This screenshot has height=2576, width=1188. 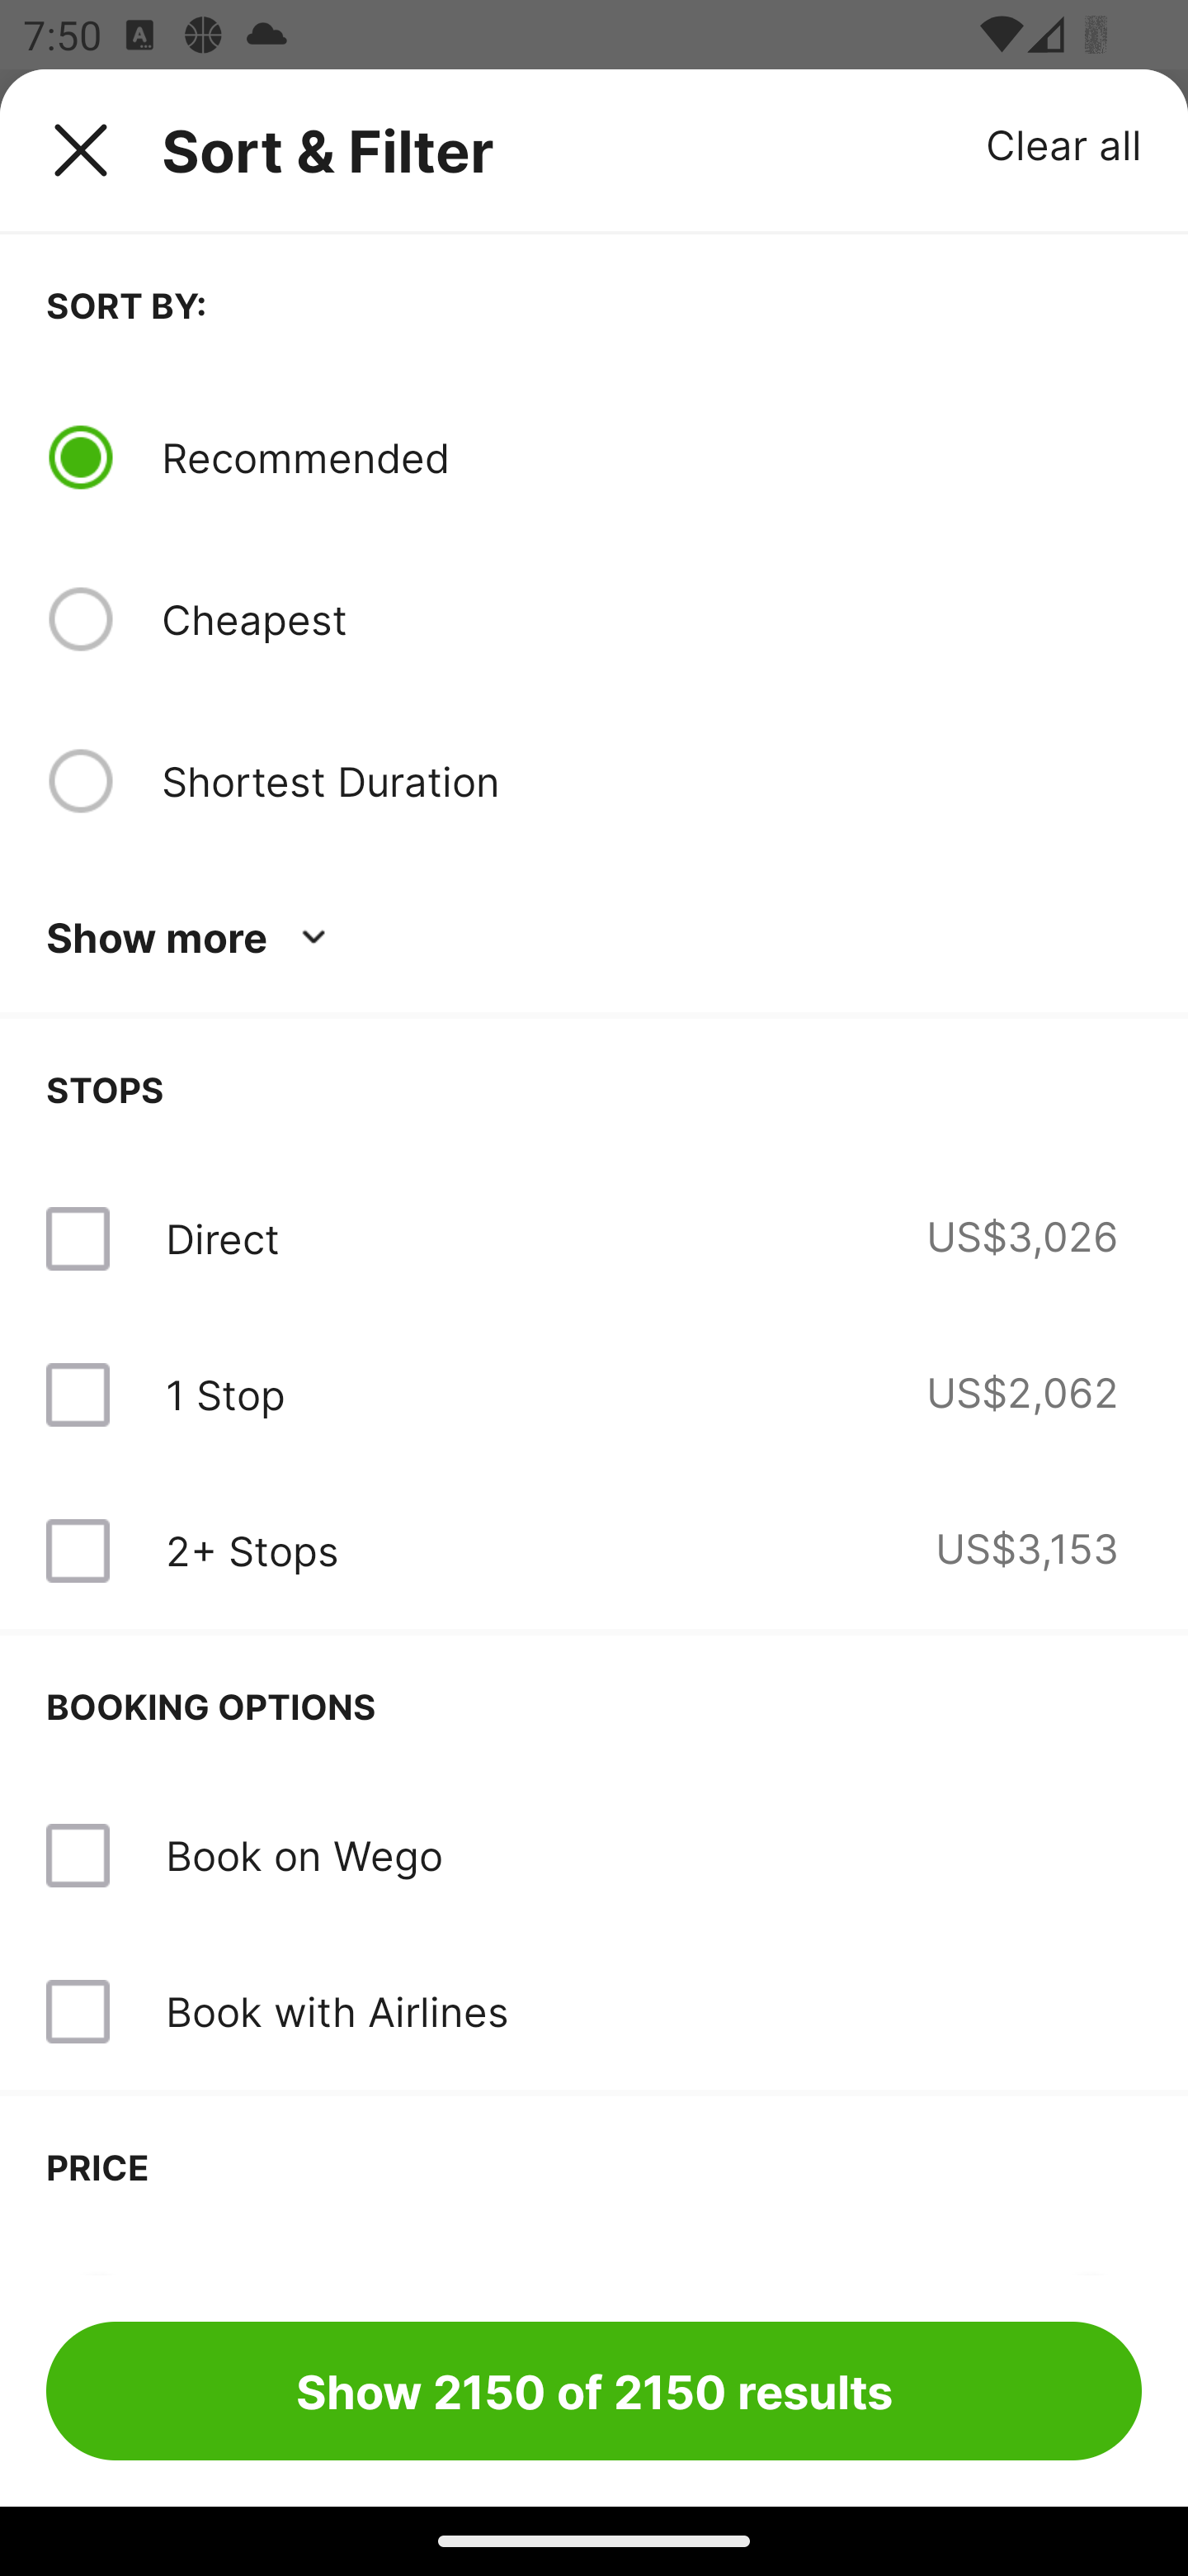 I want to click on Clear all, so click(x=1064, y=144).